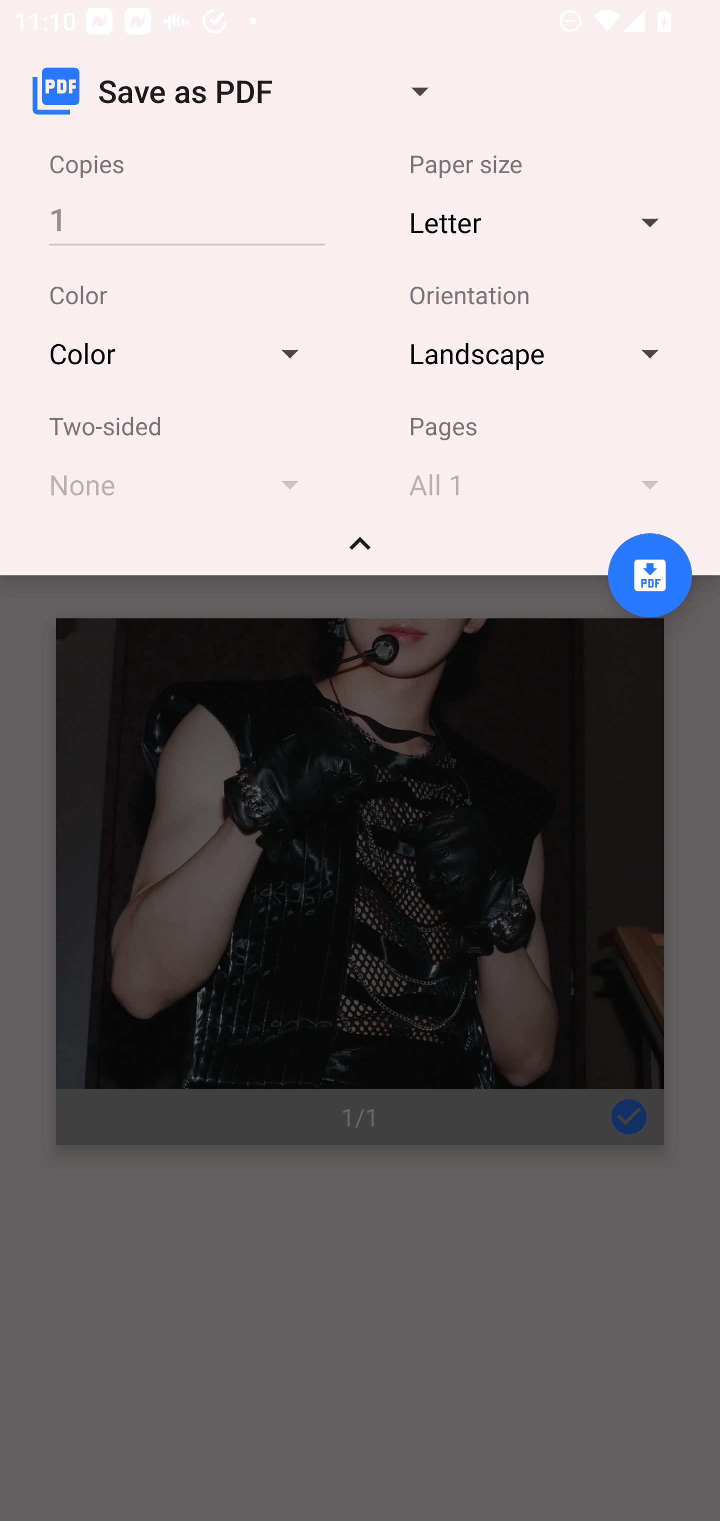  What do you see at coordinates (183, 484) in the screenshot?
I see `None` at bounding box center [183, 484].